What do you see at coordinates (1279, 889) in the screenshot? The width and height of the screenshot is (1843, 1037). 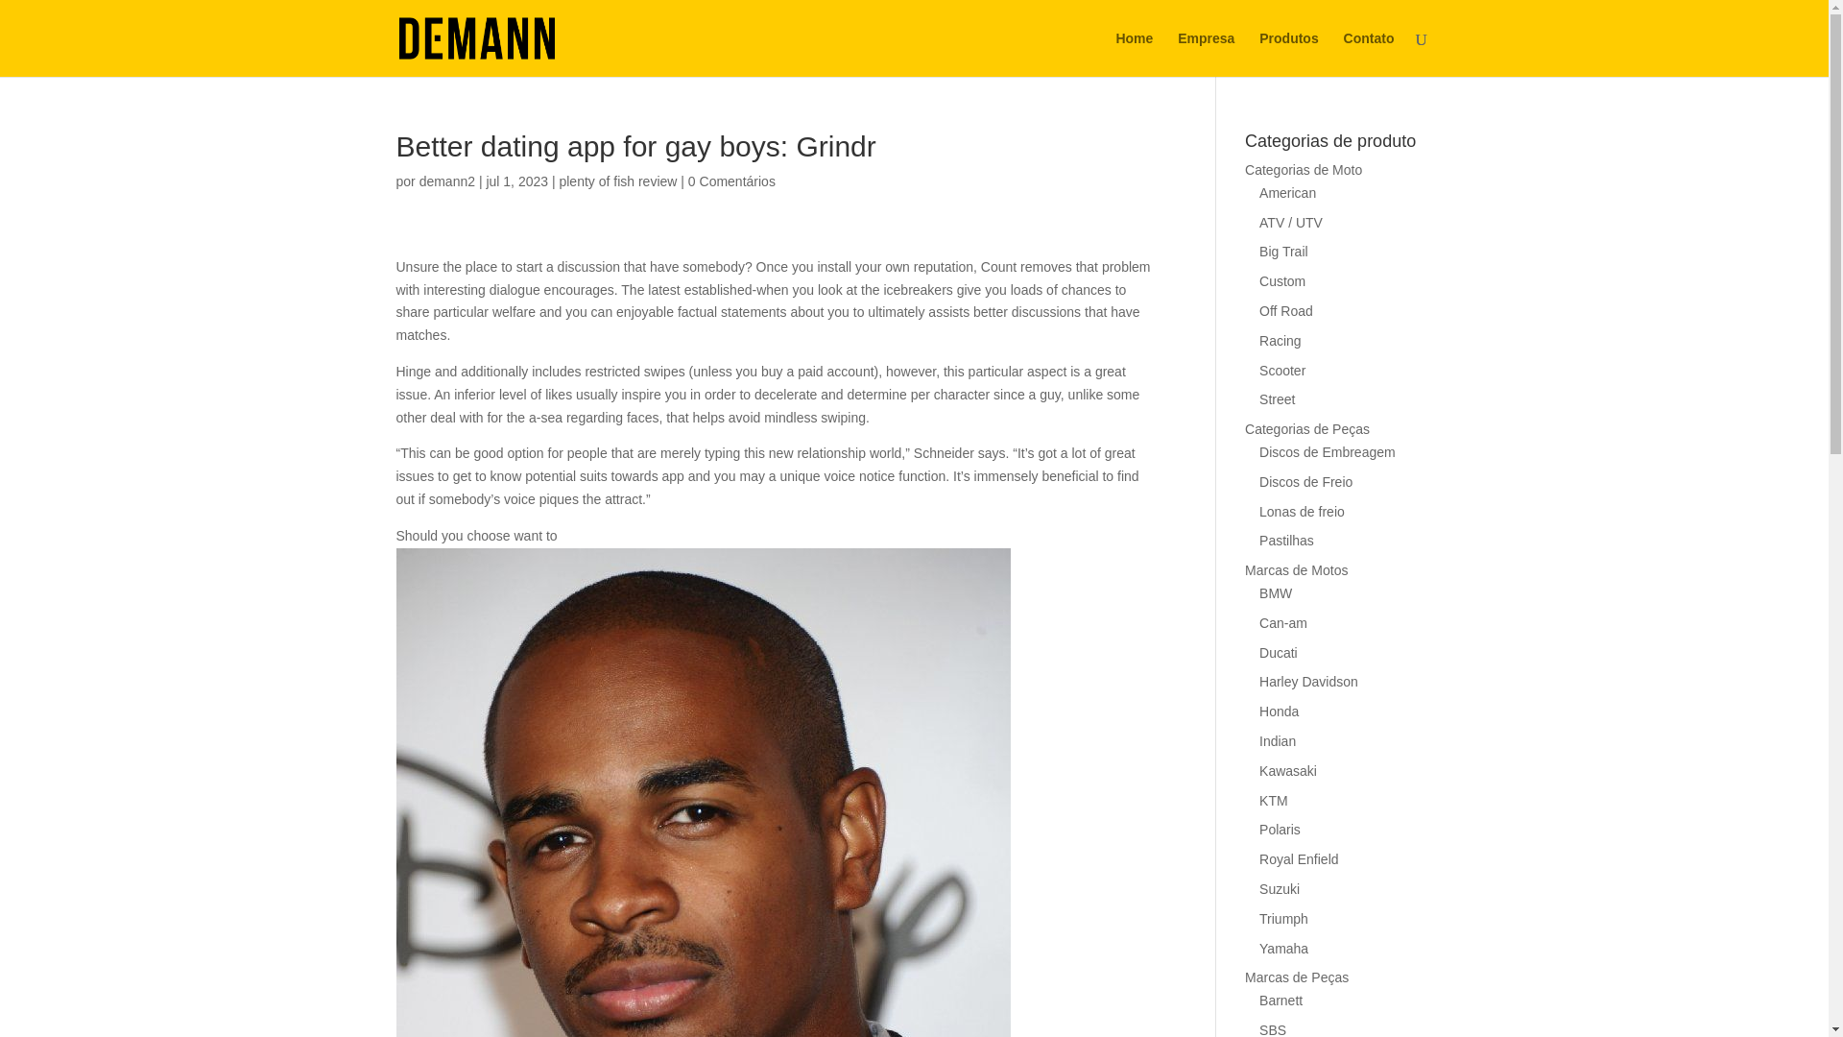 I see `Suzuki` at bounding box center [1279, 889].